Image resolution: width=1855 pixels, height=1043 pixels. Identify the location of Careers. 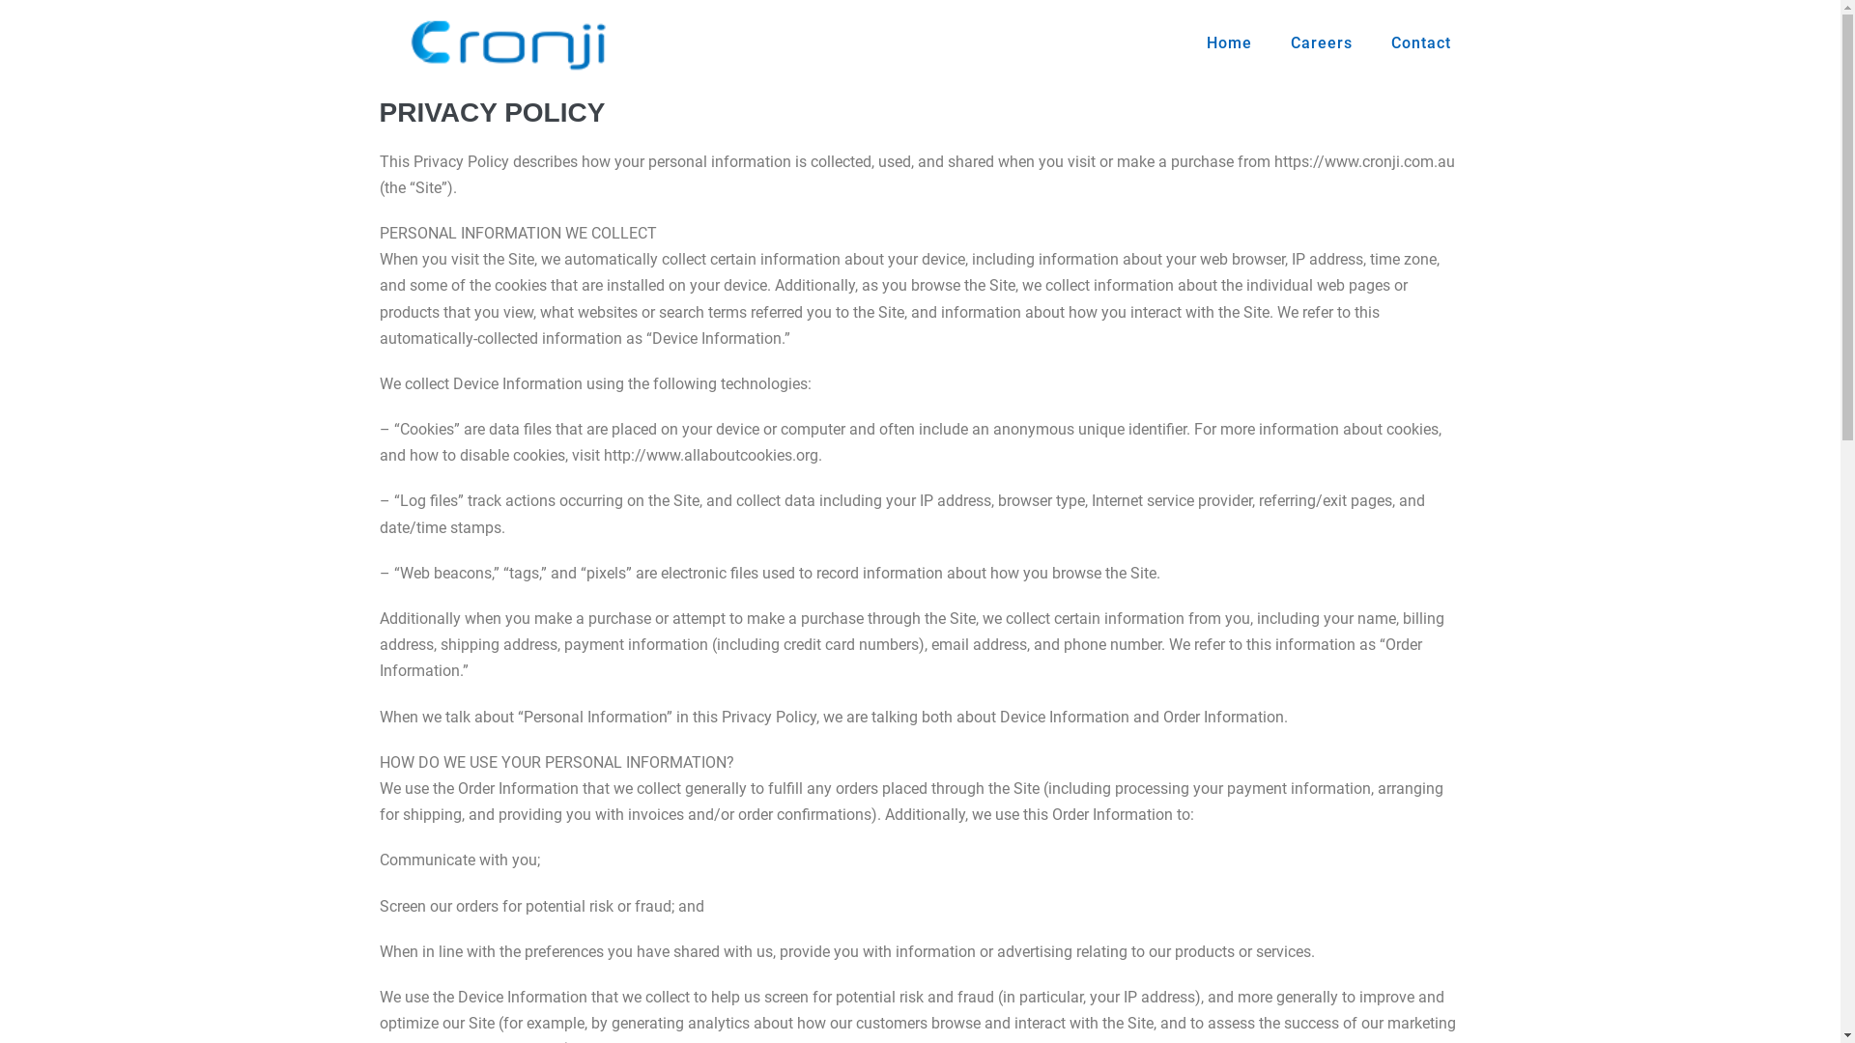
(1322, 43).